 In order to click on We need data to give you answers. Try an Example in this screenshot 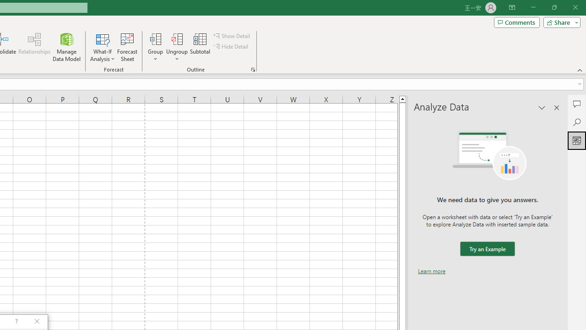, I will do `click(487, 249)`.